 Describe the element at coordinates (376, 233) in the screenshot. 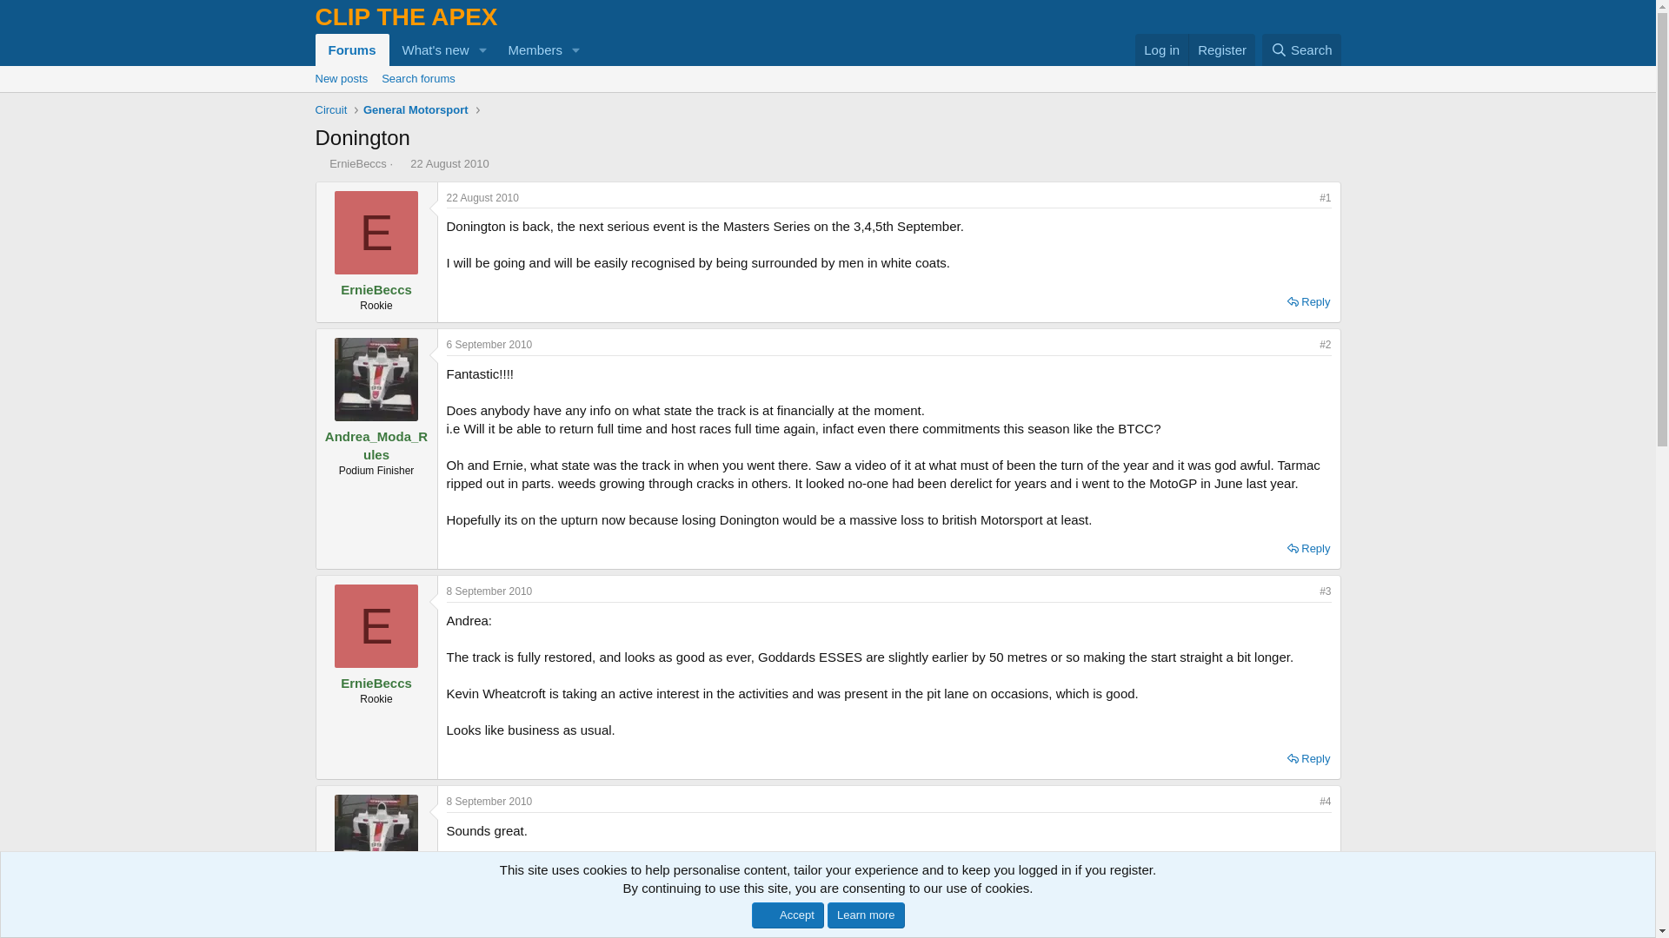

I see `E` at that location.